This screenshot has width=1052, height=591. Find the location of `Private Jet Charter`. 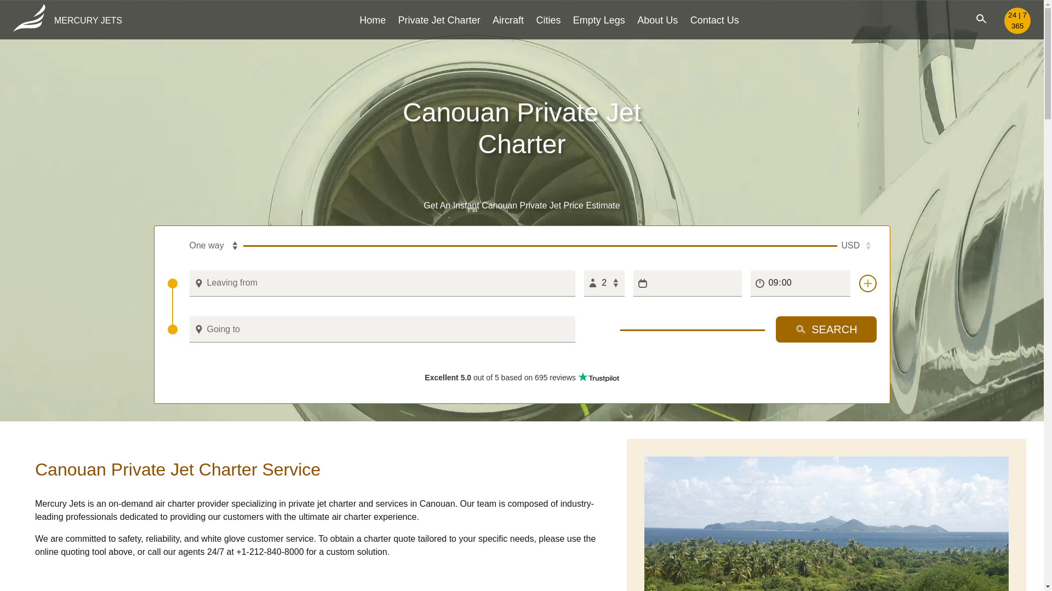

Private Jet Charter is located at coordinates (439, 20).